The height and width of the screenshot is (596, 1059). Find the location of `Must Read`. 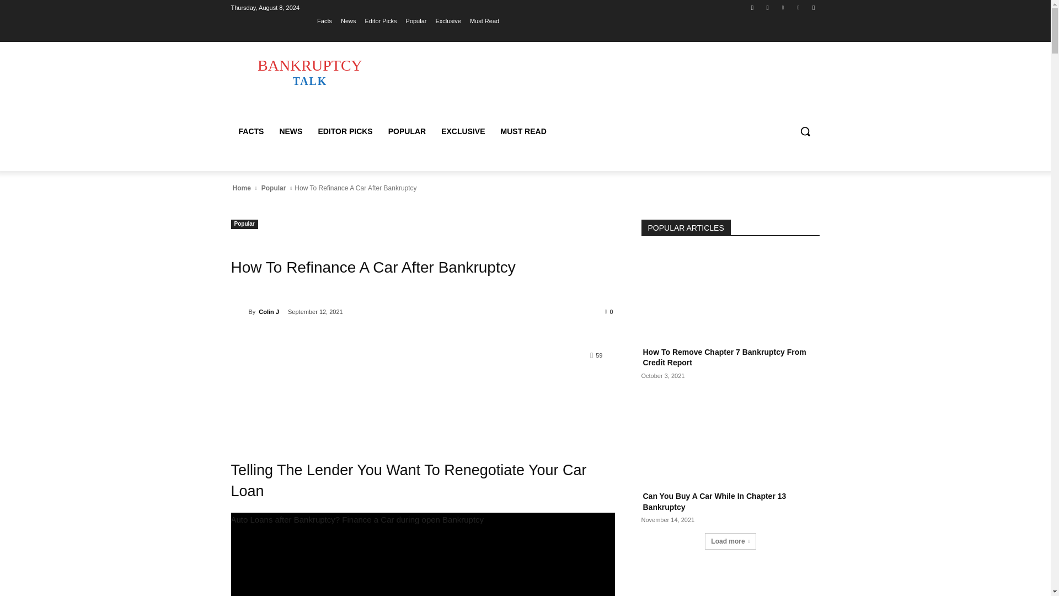

Must Read is located at coordinates (309, 72).